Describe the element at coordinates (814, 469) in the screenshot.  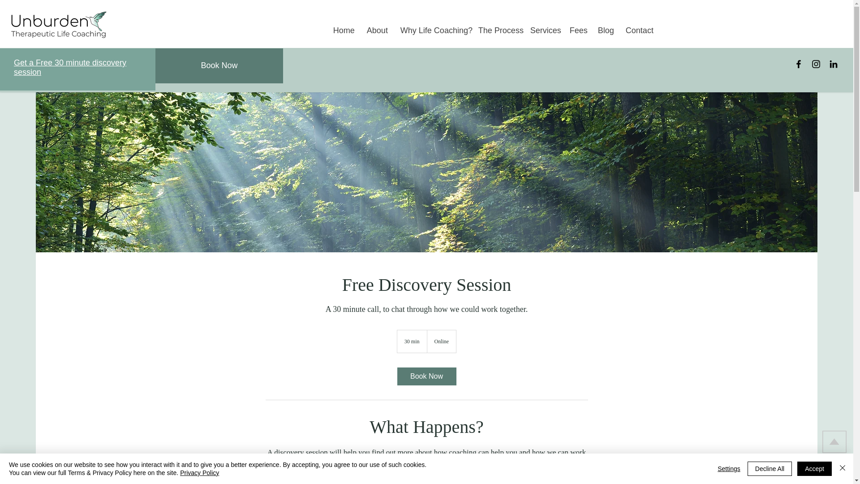
I see `Accept` at that location.